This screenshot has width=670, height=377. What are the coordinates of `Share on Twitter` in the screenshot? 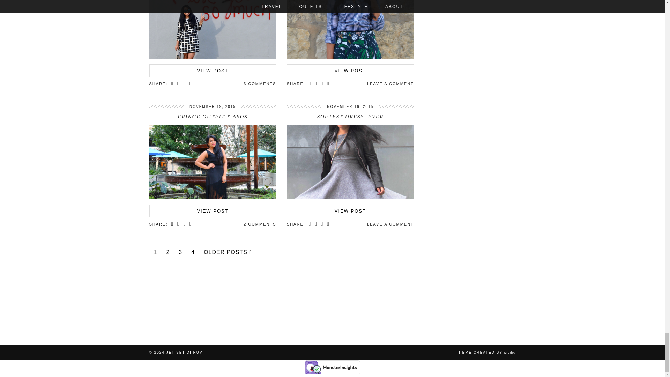 It's located at (179, 84).